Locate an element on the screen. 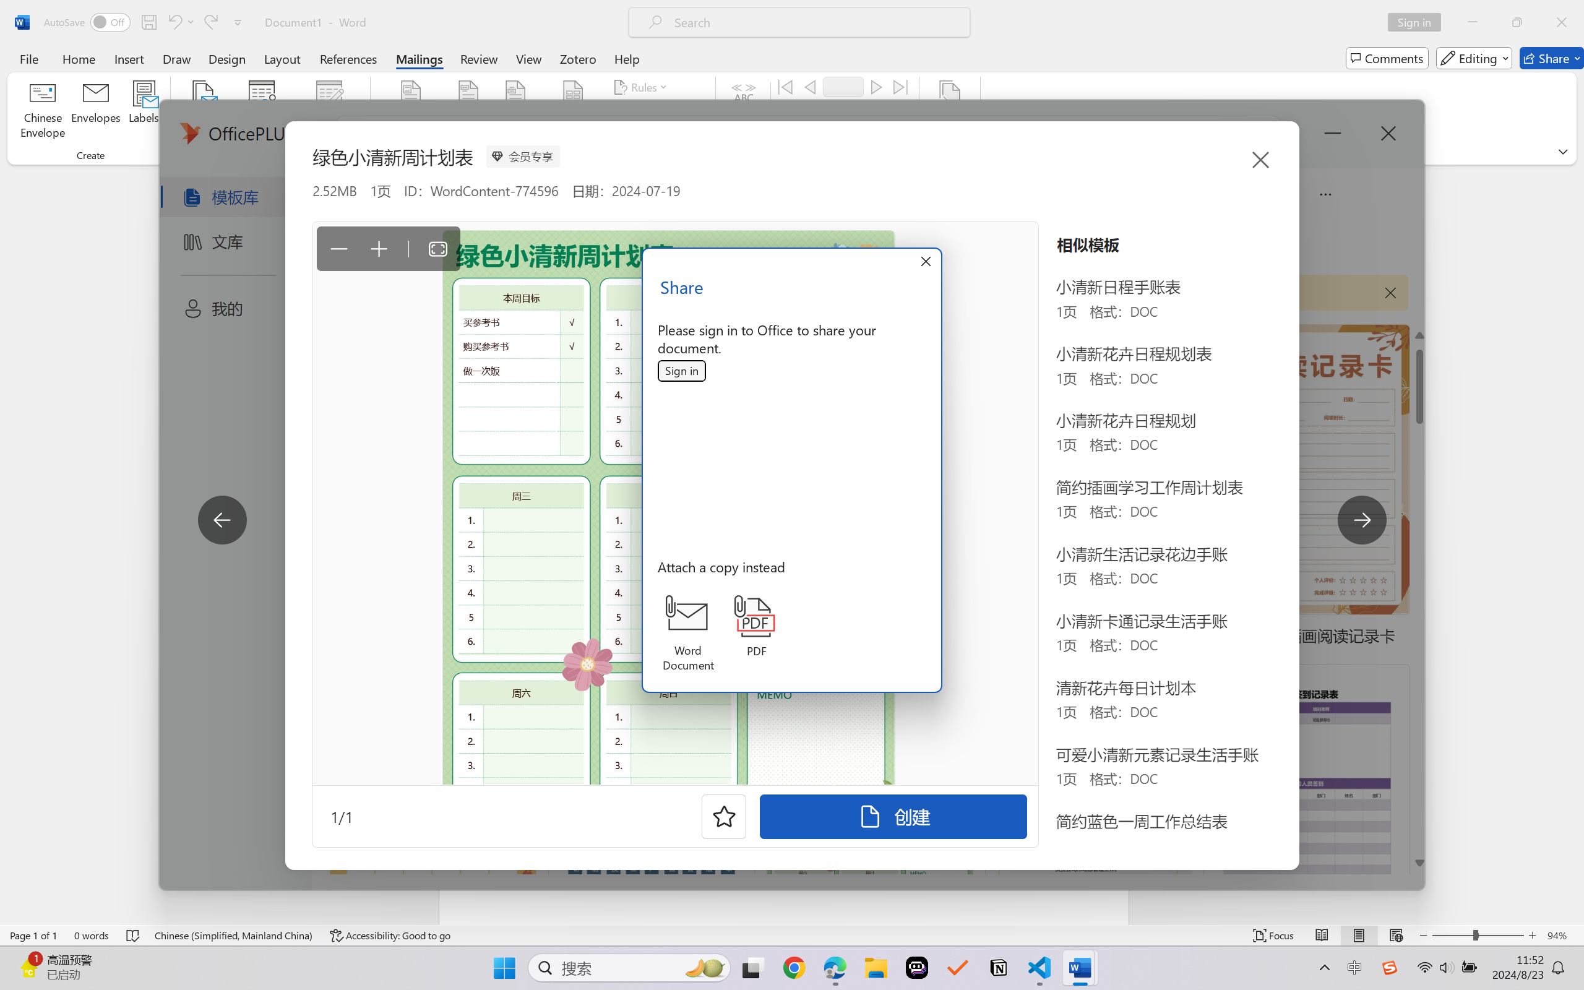  Previous is located at coordinates (809, 87).